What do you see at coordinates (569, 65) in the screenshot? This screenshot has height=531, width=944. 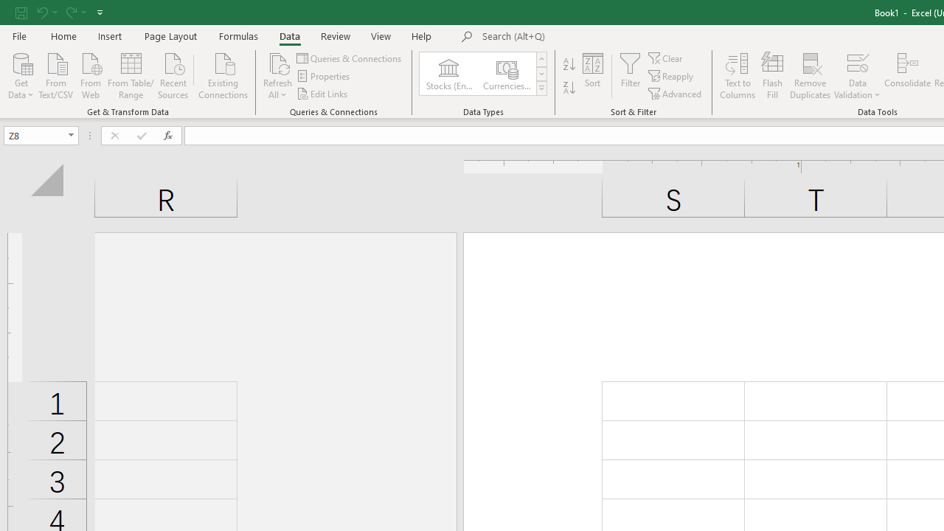 I see `Sort A to Z` at bounding box center [569, 65].